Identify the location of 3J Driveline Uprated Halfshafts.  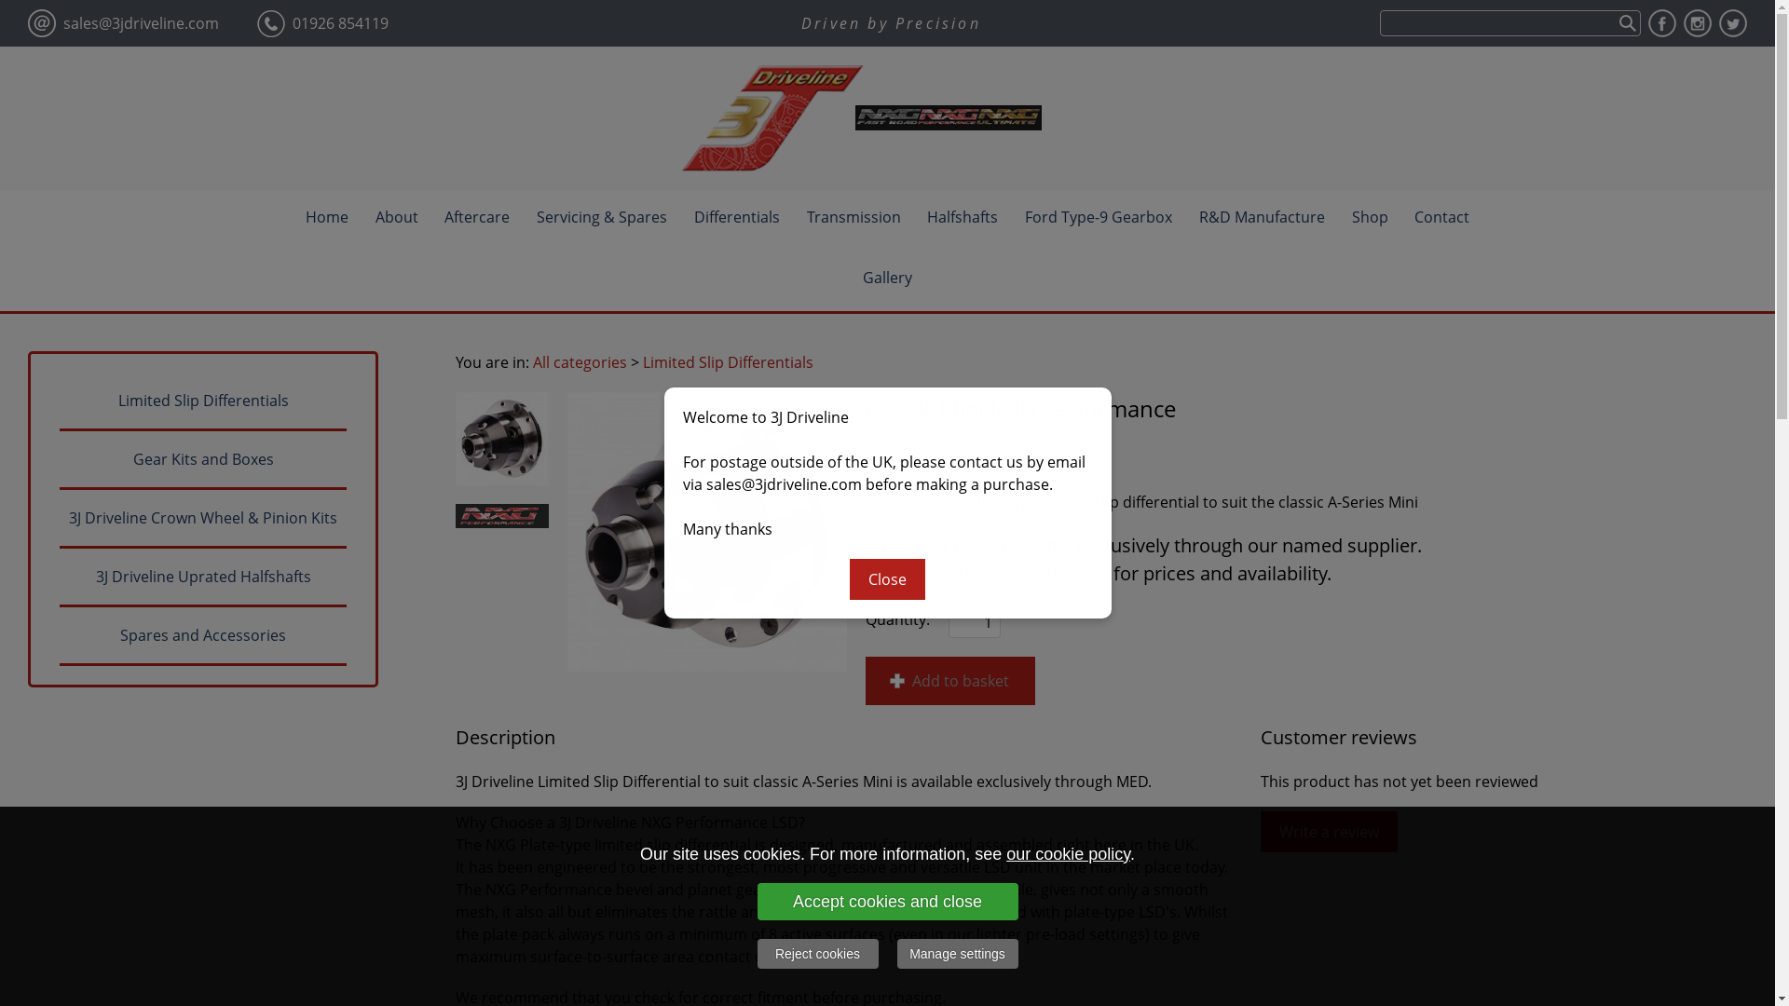
(203, 578).